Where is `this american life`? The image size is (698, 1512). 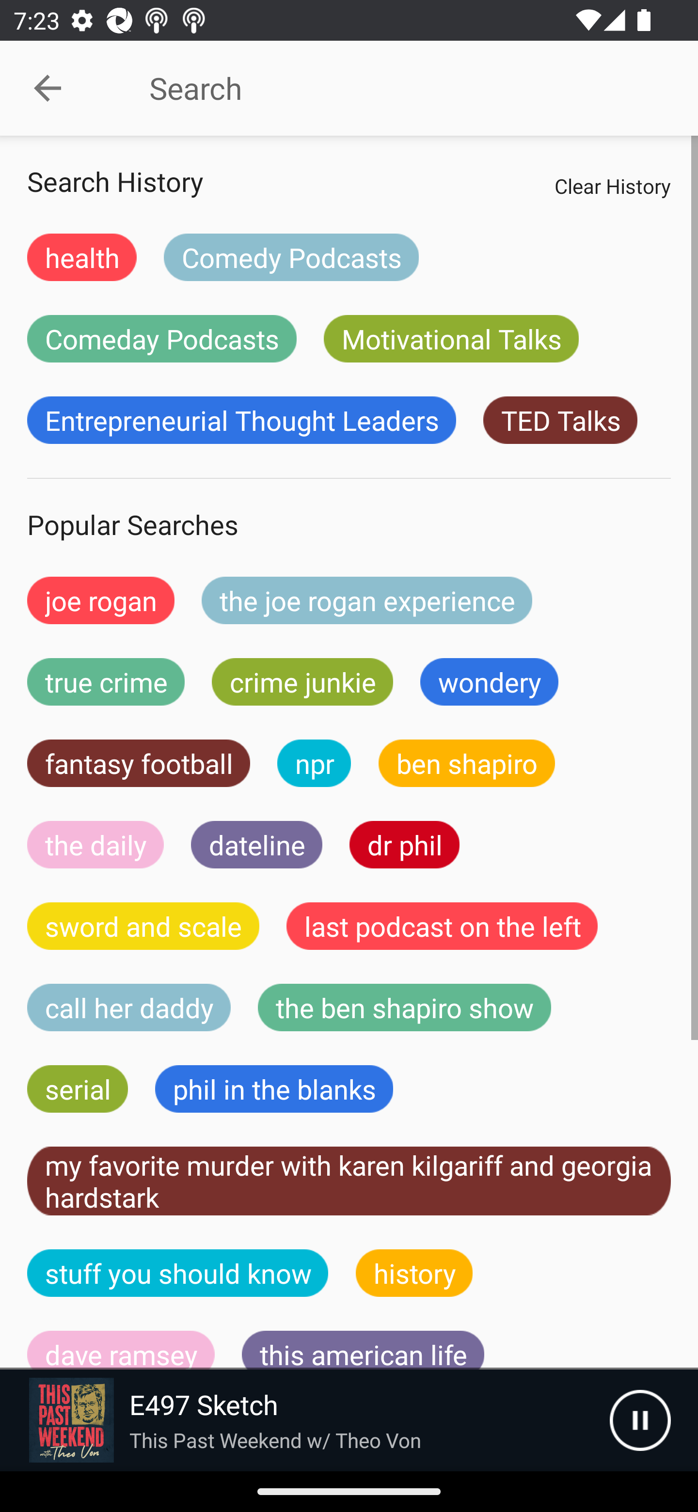 this american life is located at coordinates (363, 1350).